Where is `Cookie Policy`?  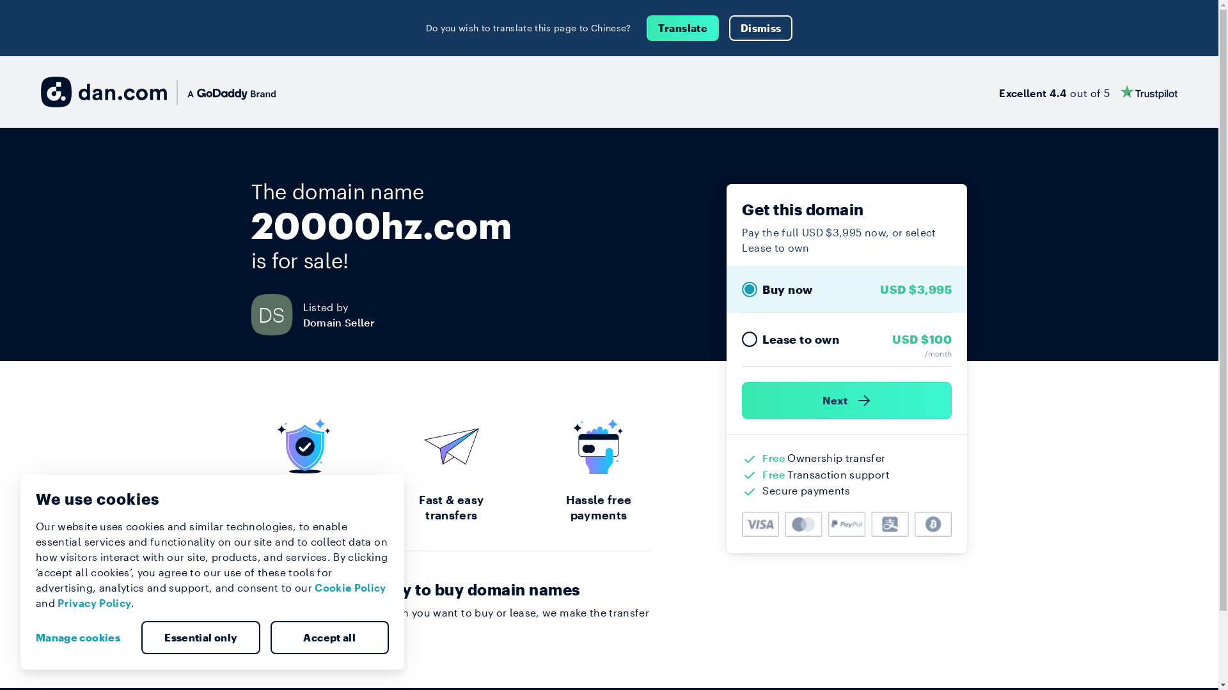
Cookie Policy is located at coordinates (350, 588).